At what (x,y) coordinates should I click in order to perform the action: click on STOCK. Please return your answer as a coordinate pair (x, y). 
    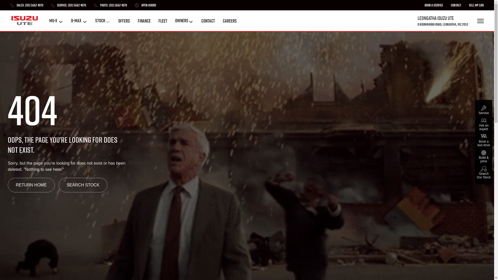
    Looking at the image, I should click on (103, 21).